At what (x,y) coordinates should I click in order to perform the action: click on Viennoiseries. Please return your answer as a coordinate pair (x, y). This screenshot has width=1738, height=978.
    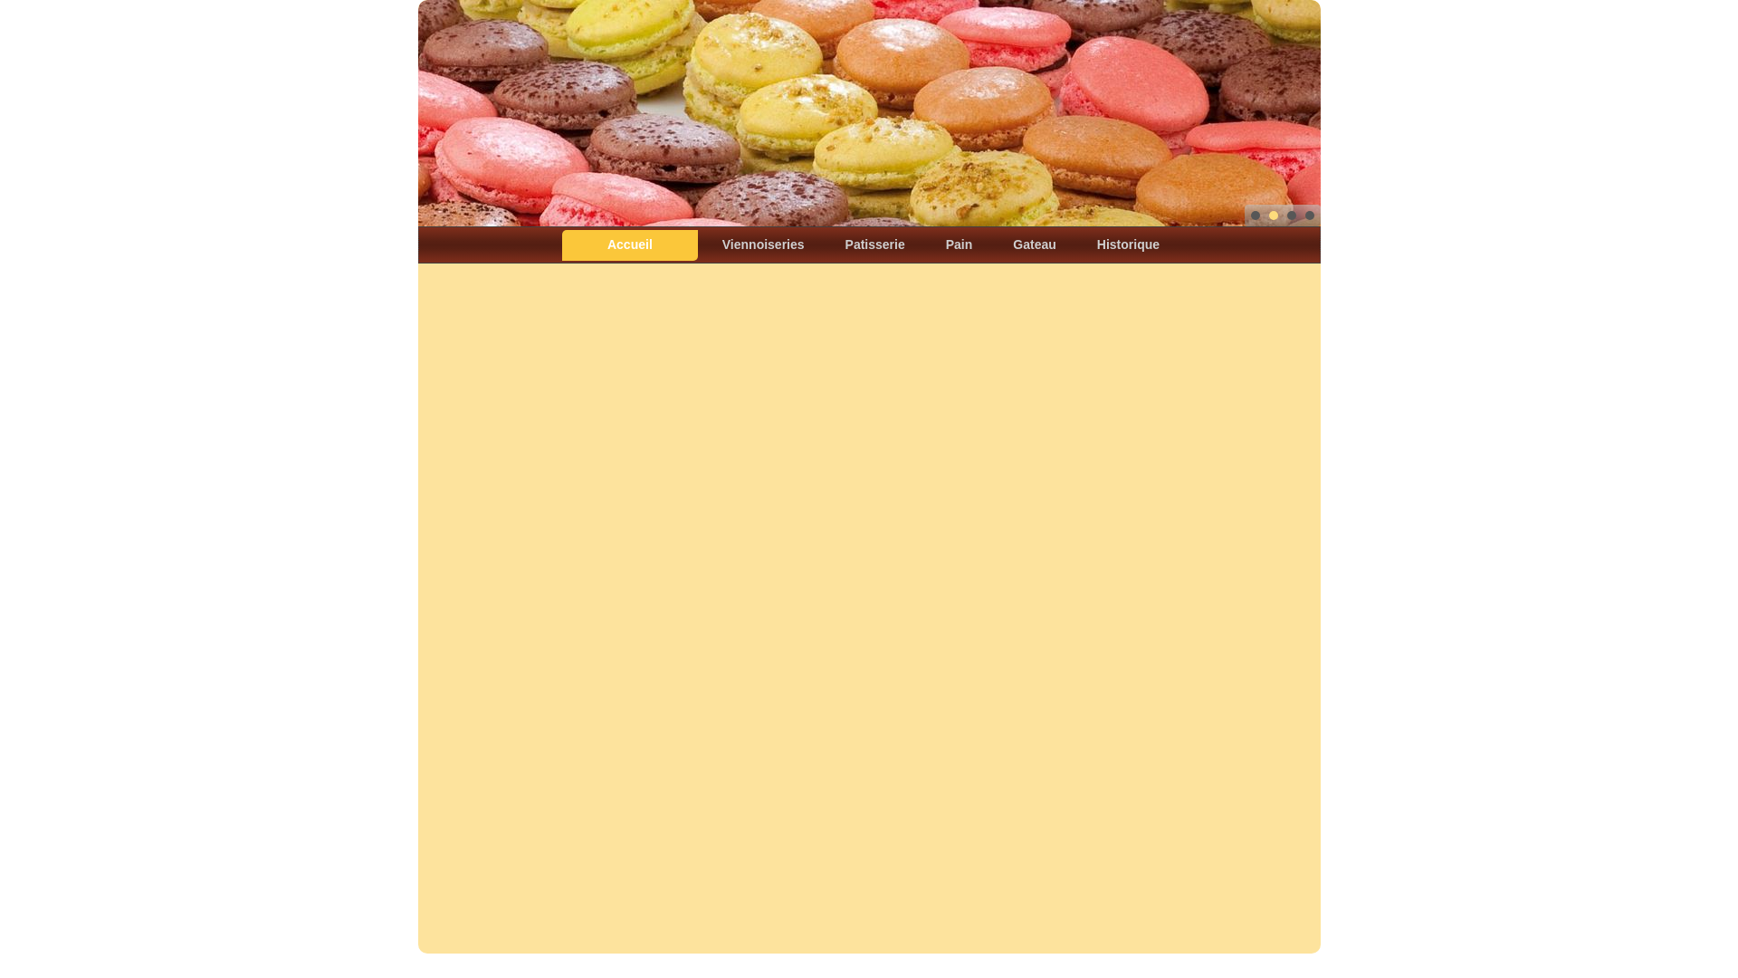
    Looking at the image, I should click on (764, 244).